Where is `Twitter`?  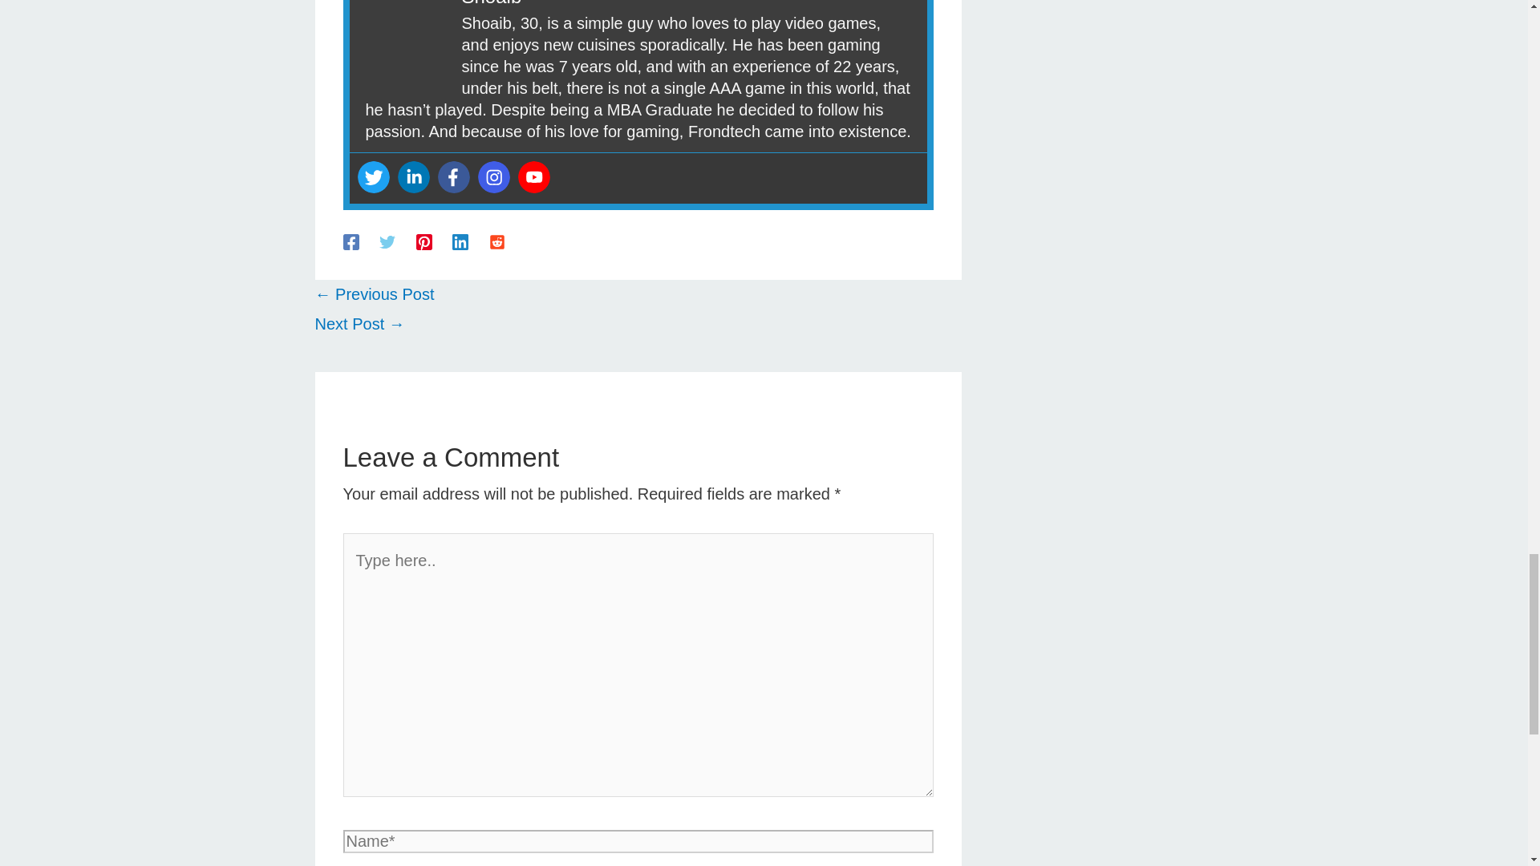
Twitter is located at coordinates (373, 176).